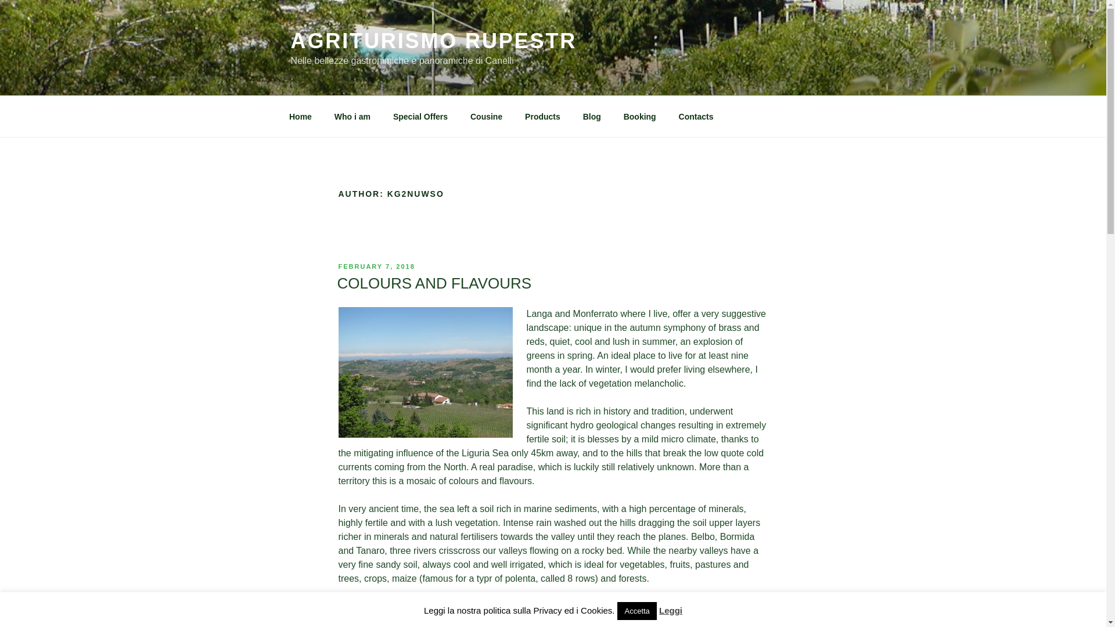 The width and height of the screenshot is (1115, 627). Describe the element at coordinates (434, 283) in the screenshot. I see `COLOURS AND FLAVOURS` at that location.